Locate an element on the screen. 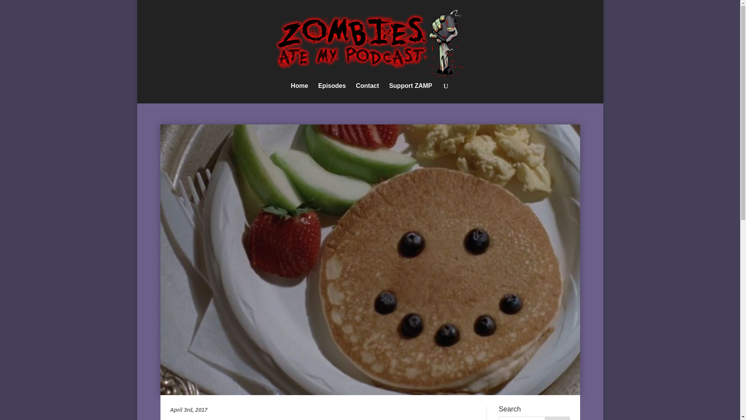 The image size is (746, 420). Episodes is located at coordinates (332, 93).